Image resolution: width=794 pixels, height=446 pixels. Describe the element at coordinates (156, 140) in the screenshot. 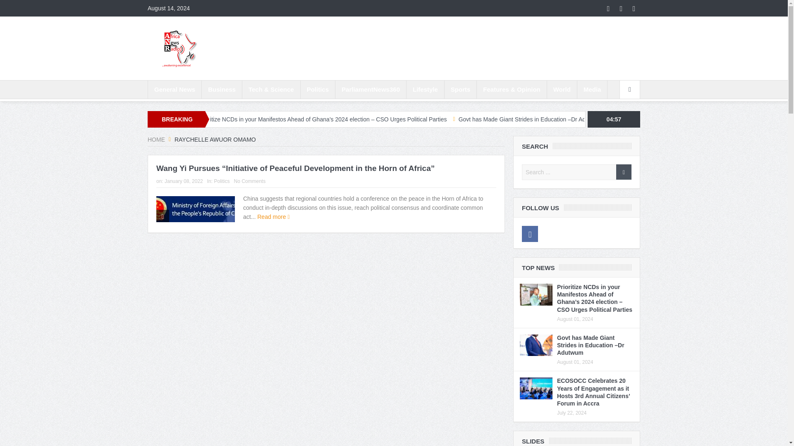

I see `HOME` at that location.